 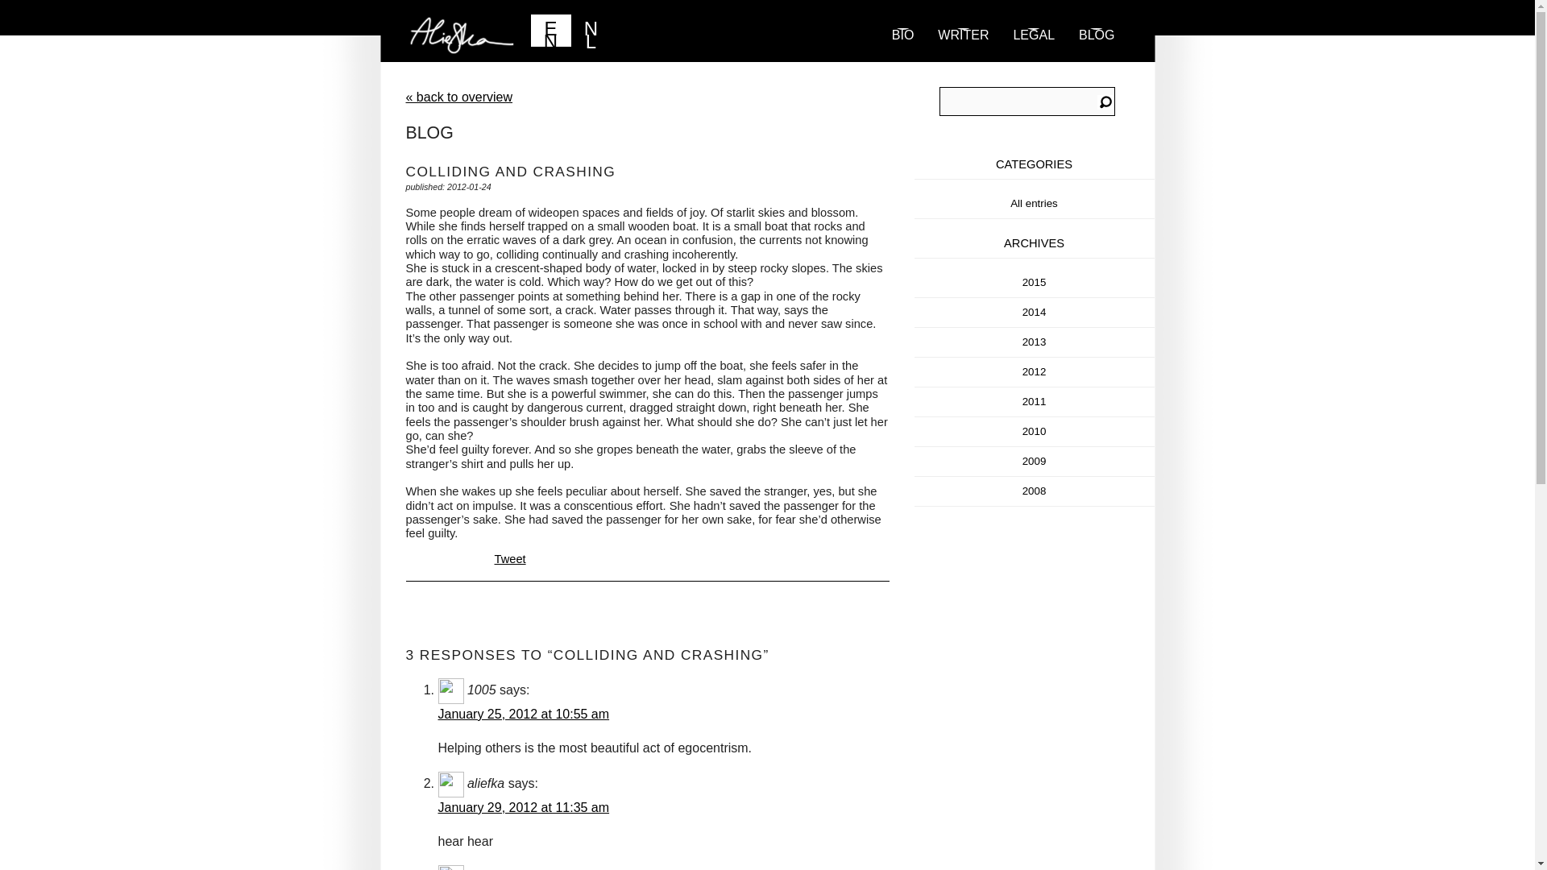 What do you see at coordinates (550, 31) in the screenshot?
I see `EN` at bounding box center [550, 31].